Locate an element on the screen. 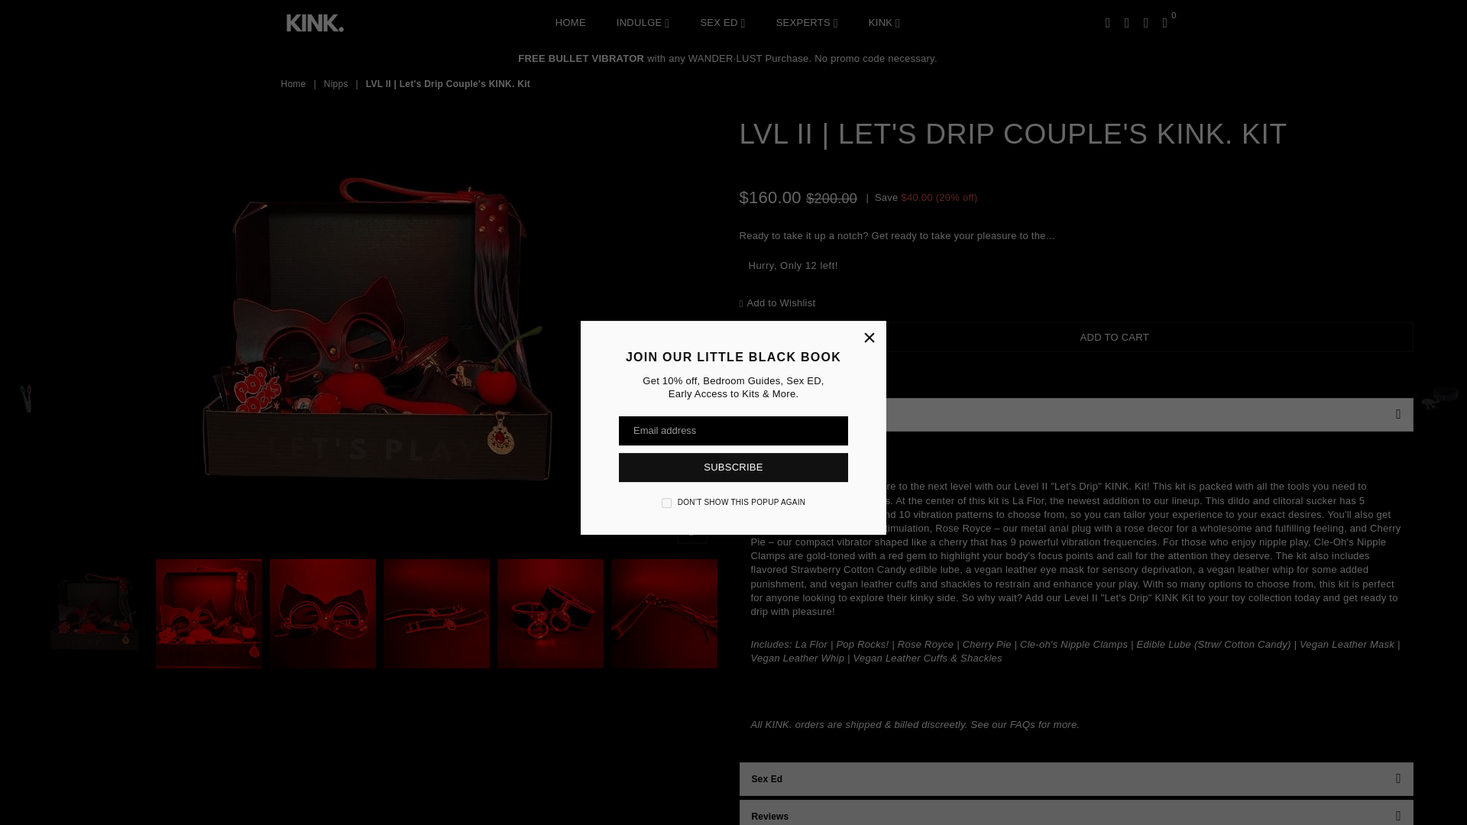 The width and height of the screenshot is (1467, 825). SEXPERTS is located at coordinates (807, 22).